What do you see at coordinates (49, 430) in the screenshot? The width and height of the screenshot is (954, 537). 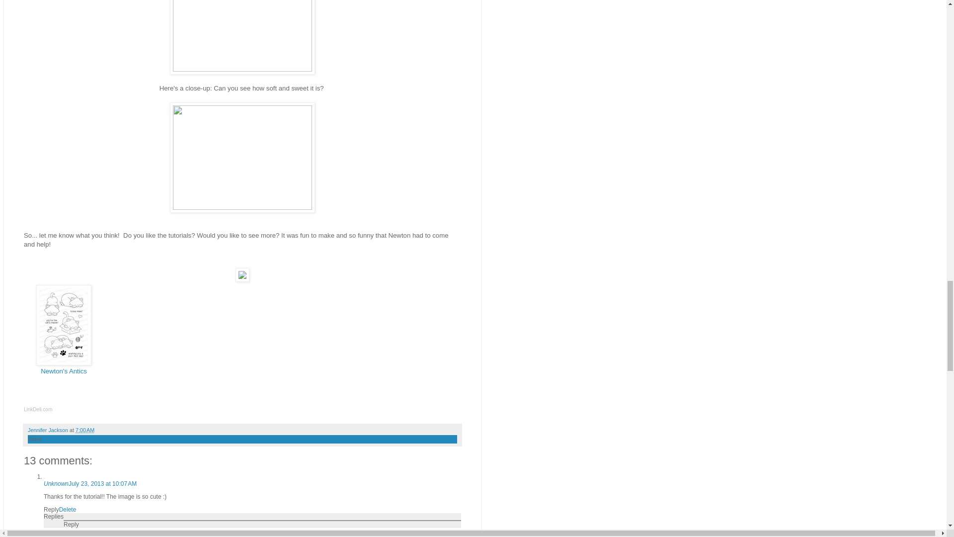 I see `Jennifer Jackson` at bounding box center [49, 430].